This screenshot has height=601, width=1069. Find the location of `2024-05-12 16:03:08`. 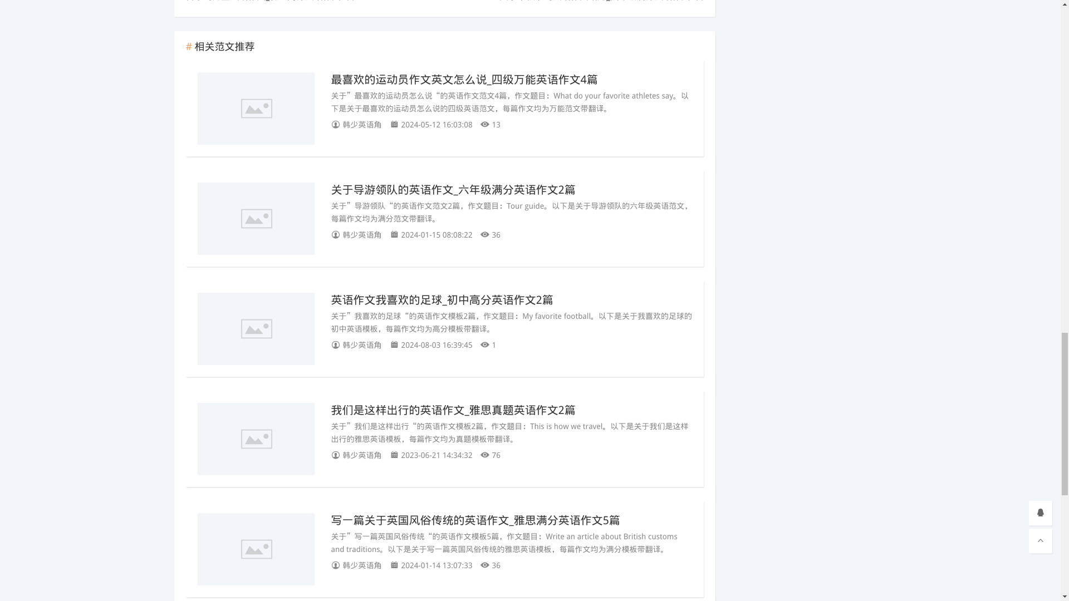

2024-05-12 16:03:08 is located at coordinates (435, 124).